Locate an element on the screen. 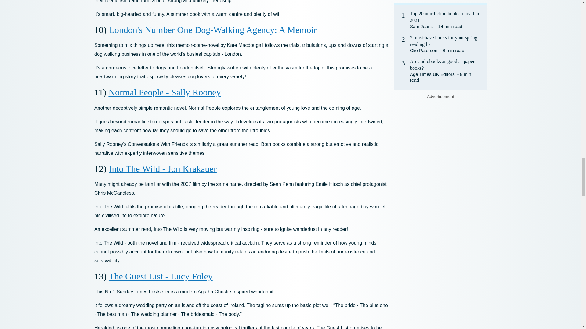 The height and width of the screenshot is (329, 586). Normal People - Sally Rooney is located at coordinates (165, 92).